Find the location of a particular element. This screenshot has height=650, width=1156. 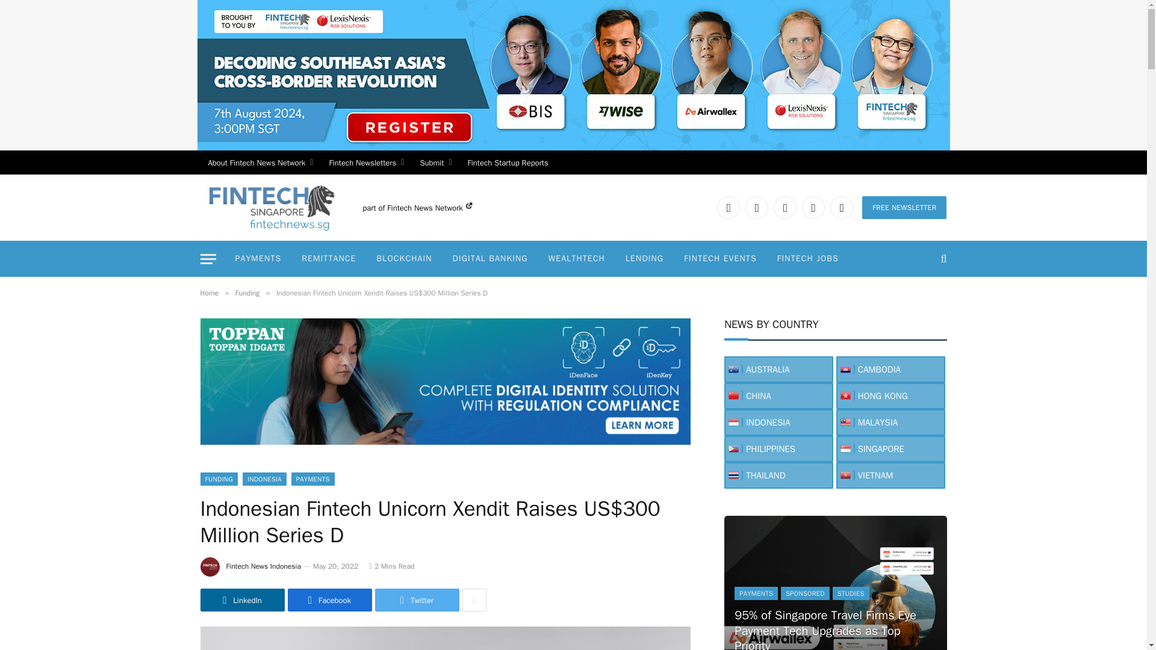

Posts by Fintech News Indonesia is located at coordinates (264, 566).